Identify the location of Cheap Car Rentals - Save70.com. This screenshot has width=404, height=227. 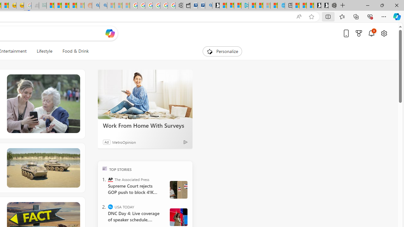
(201, 6).